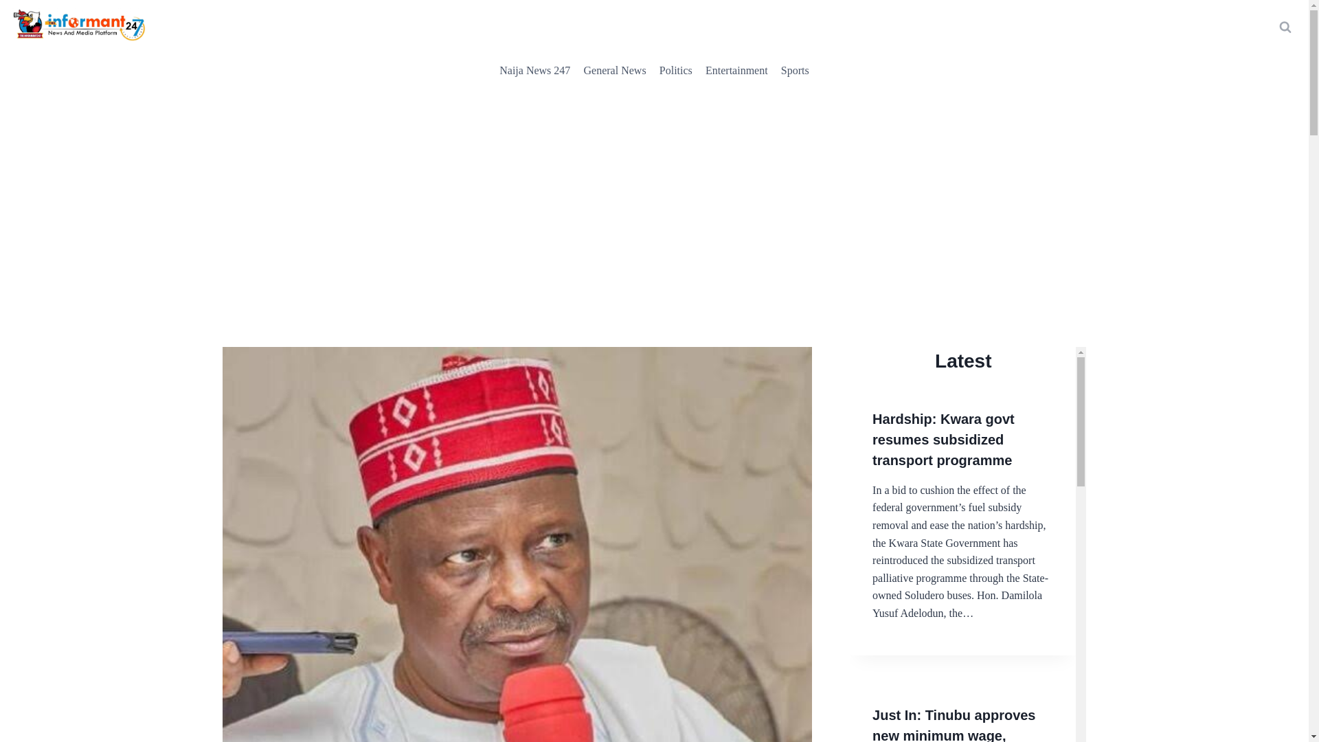  What do you see at coordinates (736, 70) in the screenshot?
I see `Entertainment` at bounding box center [736, 70].